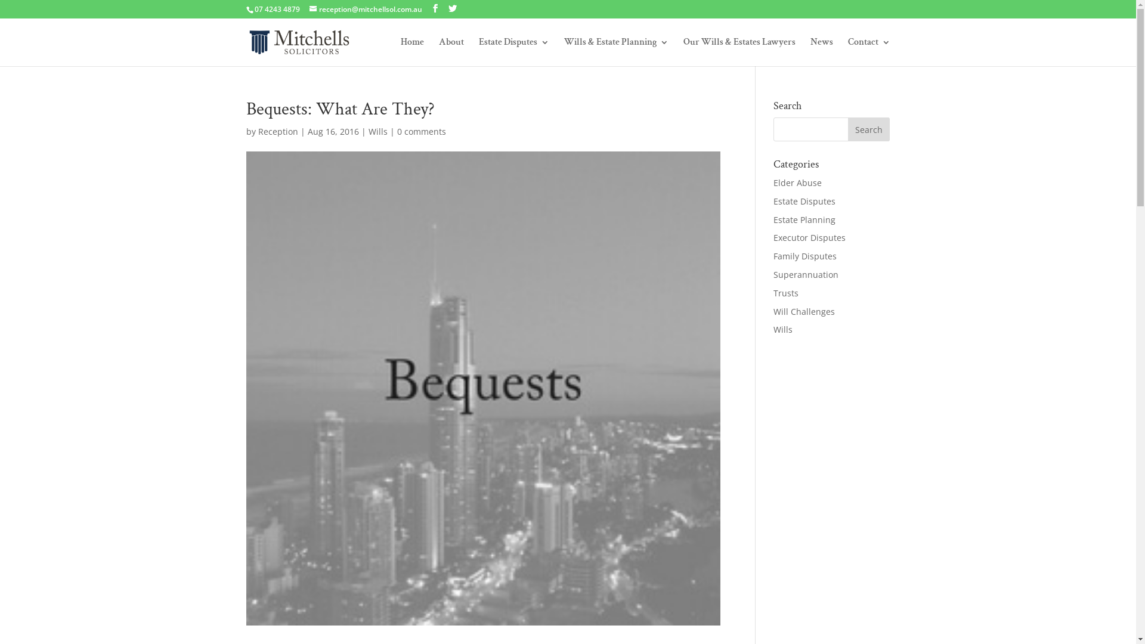  I want to click on 0 comments, so click(422, 131).